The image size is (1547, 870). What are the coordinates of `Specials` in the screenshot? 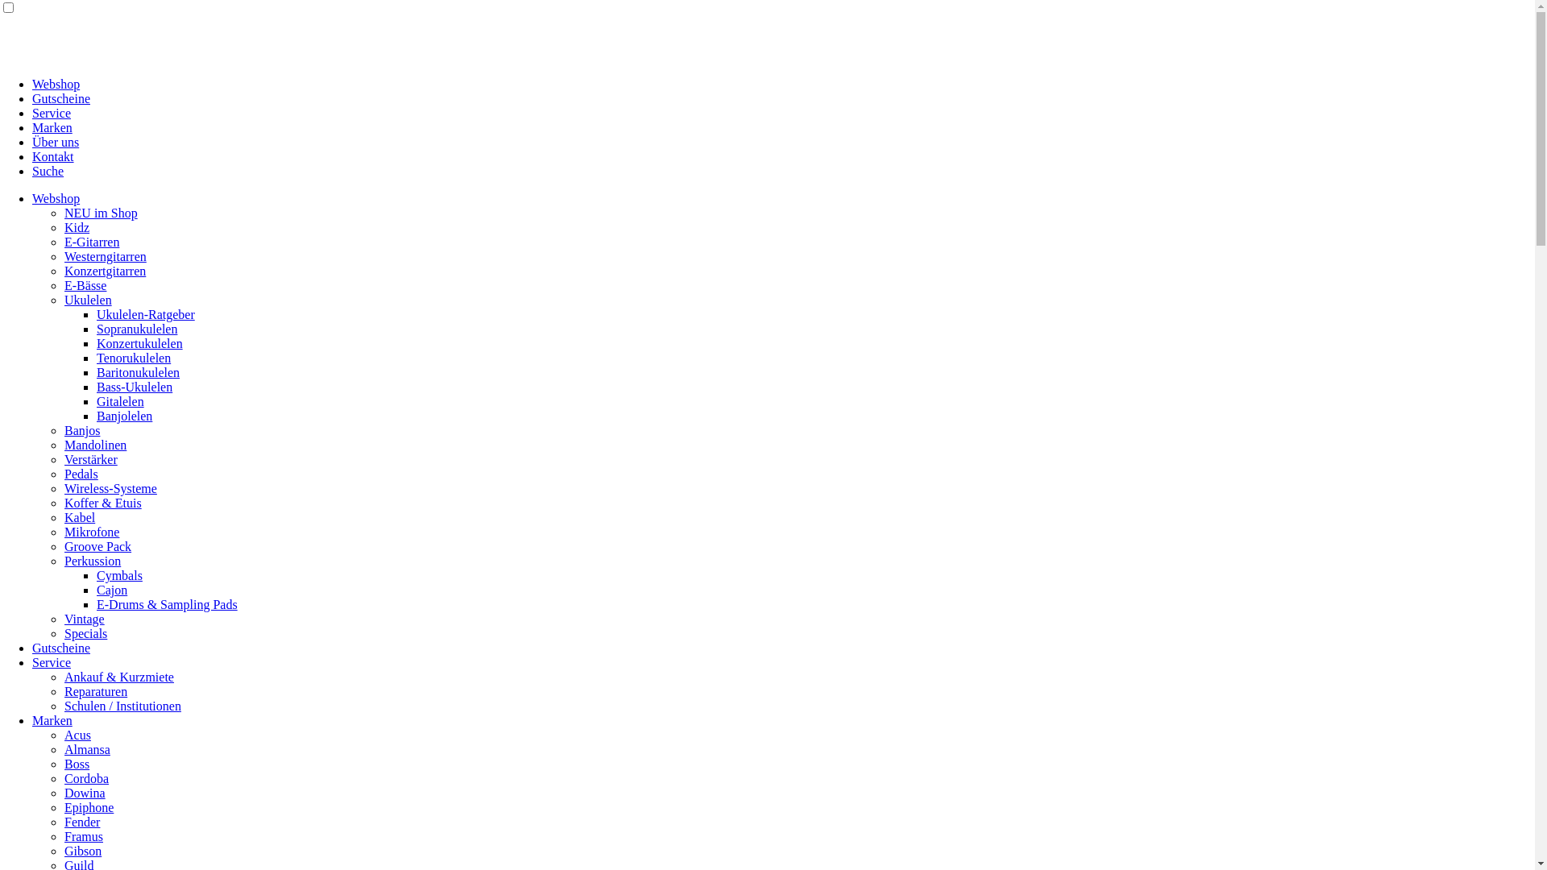 It's located at (85, 633).